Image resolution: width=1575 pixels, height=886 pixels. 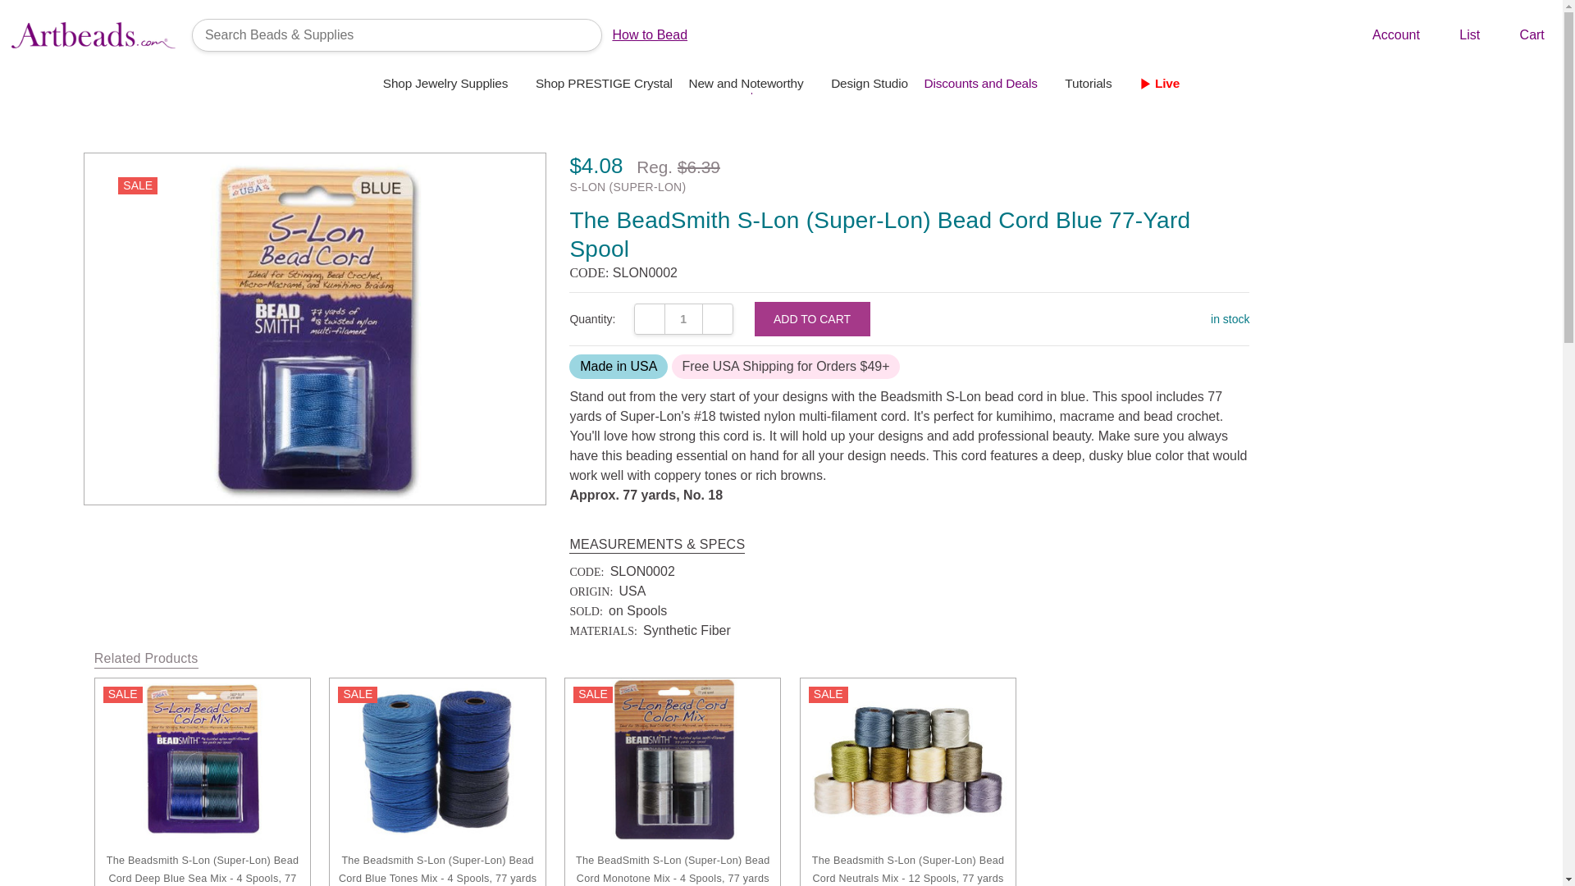 I want to click on Add to Cart, so click(x=812, y=319).